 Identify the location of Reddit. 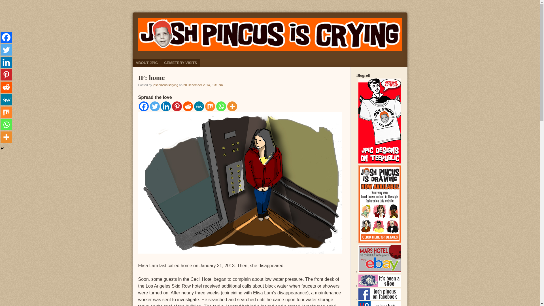
(188, 106).